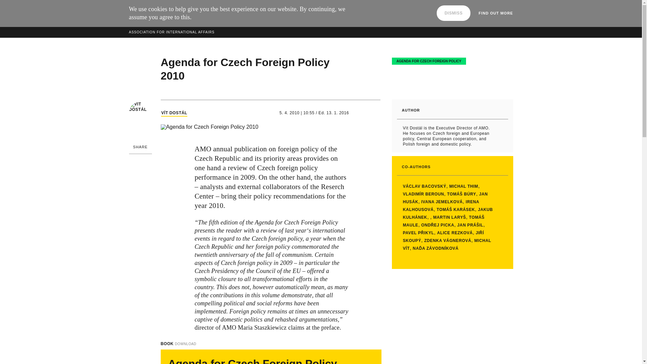 The height and width of the screenshot is (364, 647). Describe the element at coordinates (501, 24) in the screenshot. I see `Search` at that location.